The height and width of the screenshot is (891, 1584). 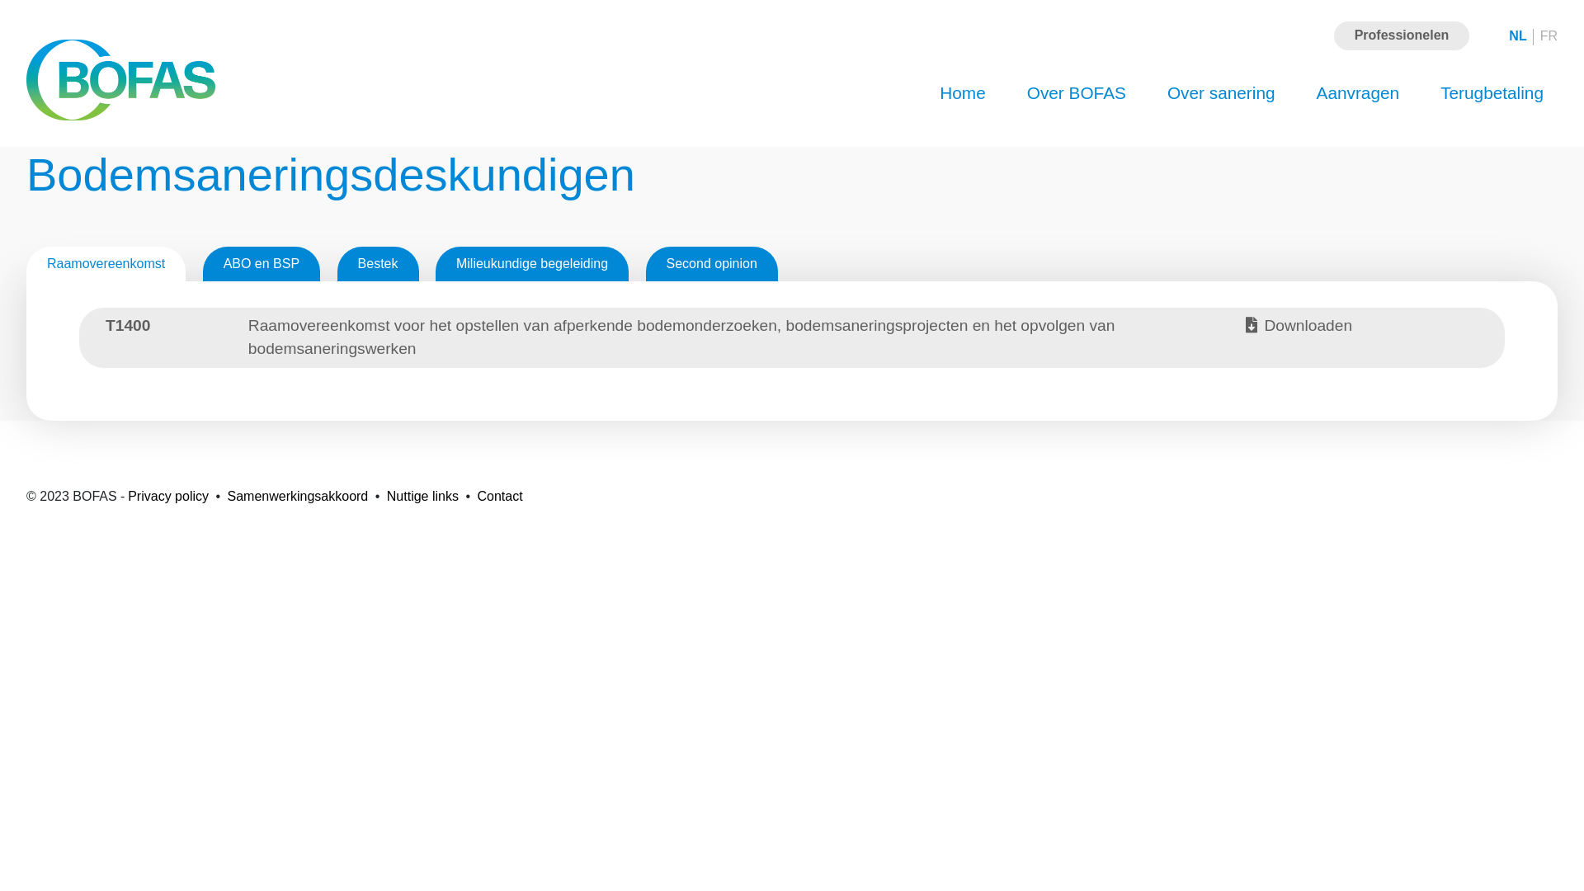 What do you see at coordinates (502, 497) in the screenshot?
I see `Contact` at bounding box center [502, 497].